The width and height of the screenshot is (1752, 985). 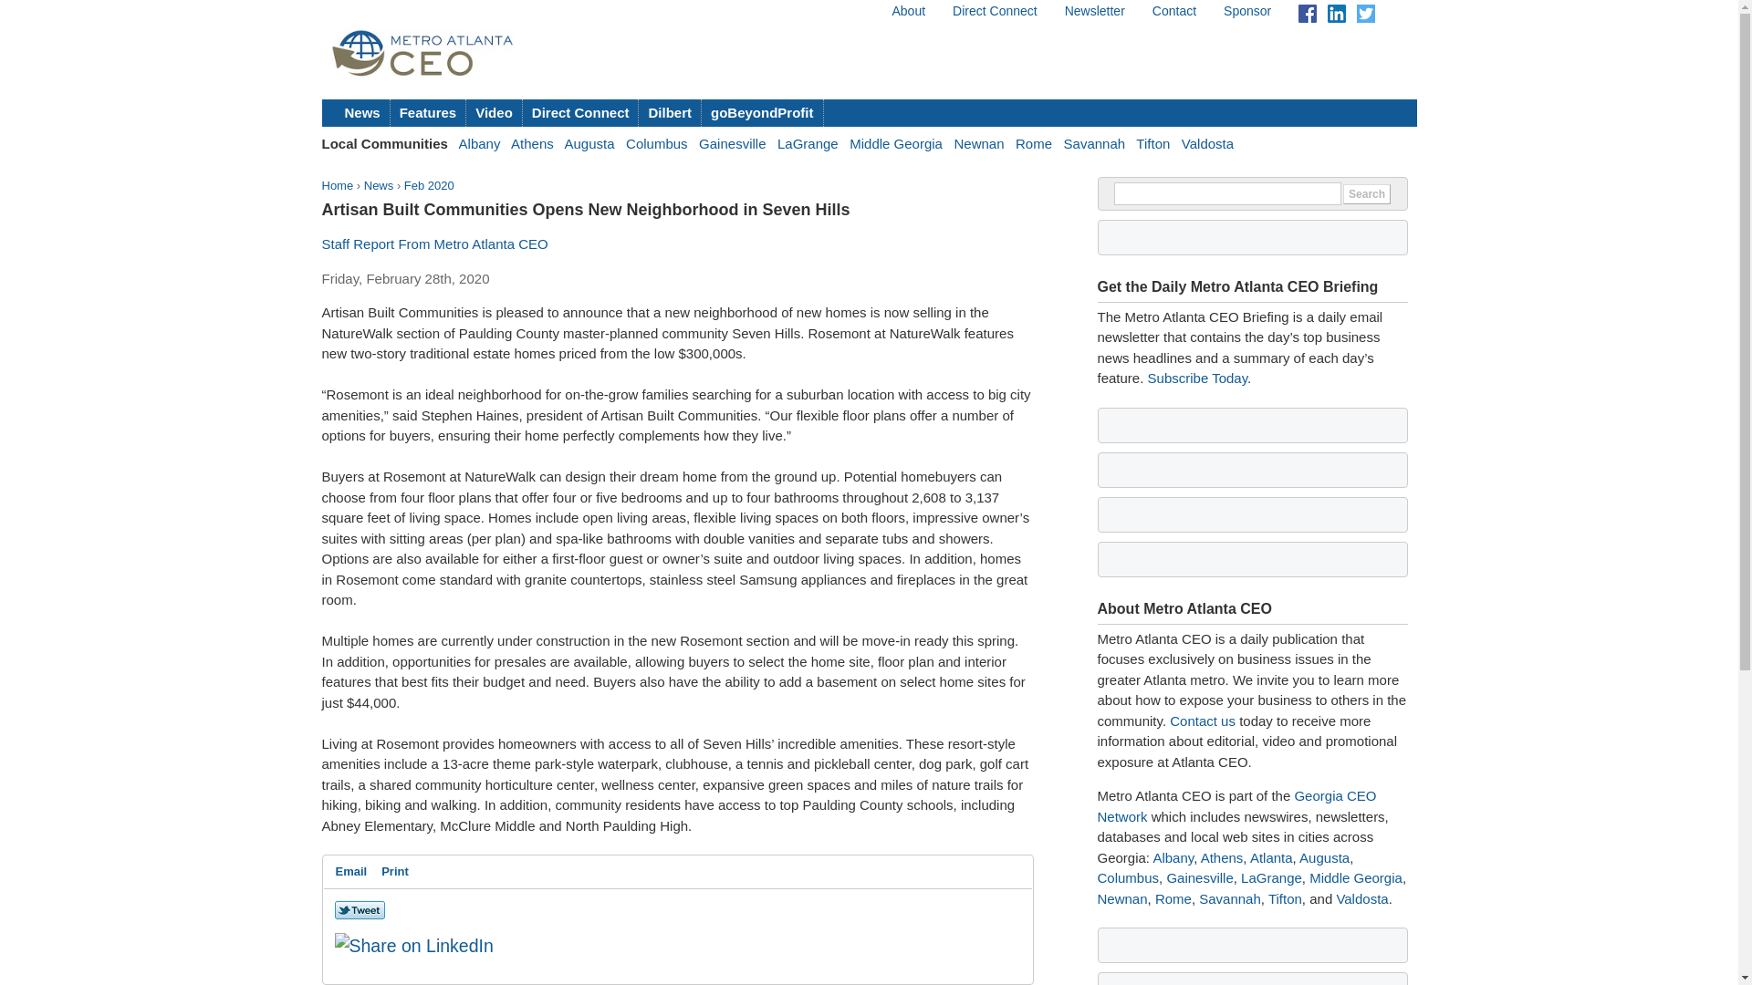 I want to click on News, so click(x=363, y=113).